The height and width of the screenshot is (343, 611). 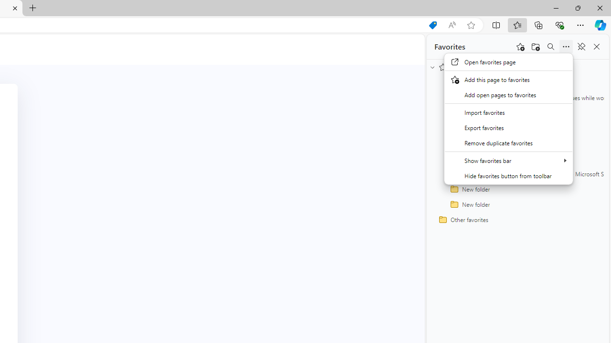 I want to click on Export favorites, so click(x=508, y=127).